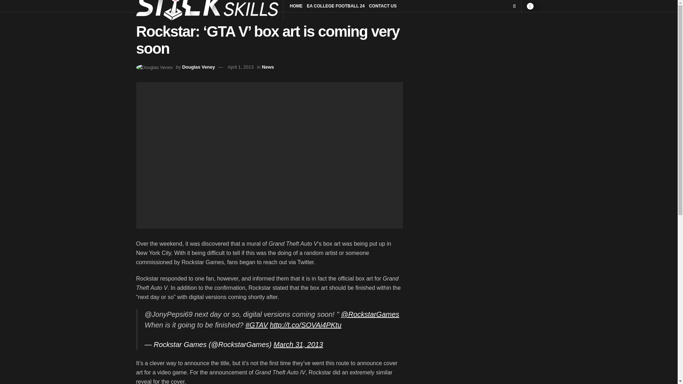 Image resolution: width=683 pixels, height=384 pixels. I want to click on EA COLLEGE FOOTBALL 24, so click(336, 6).